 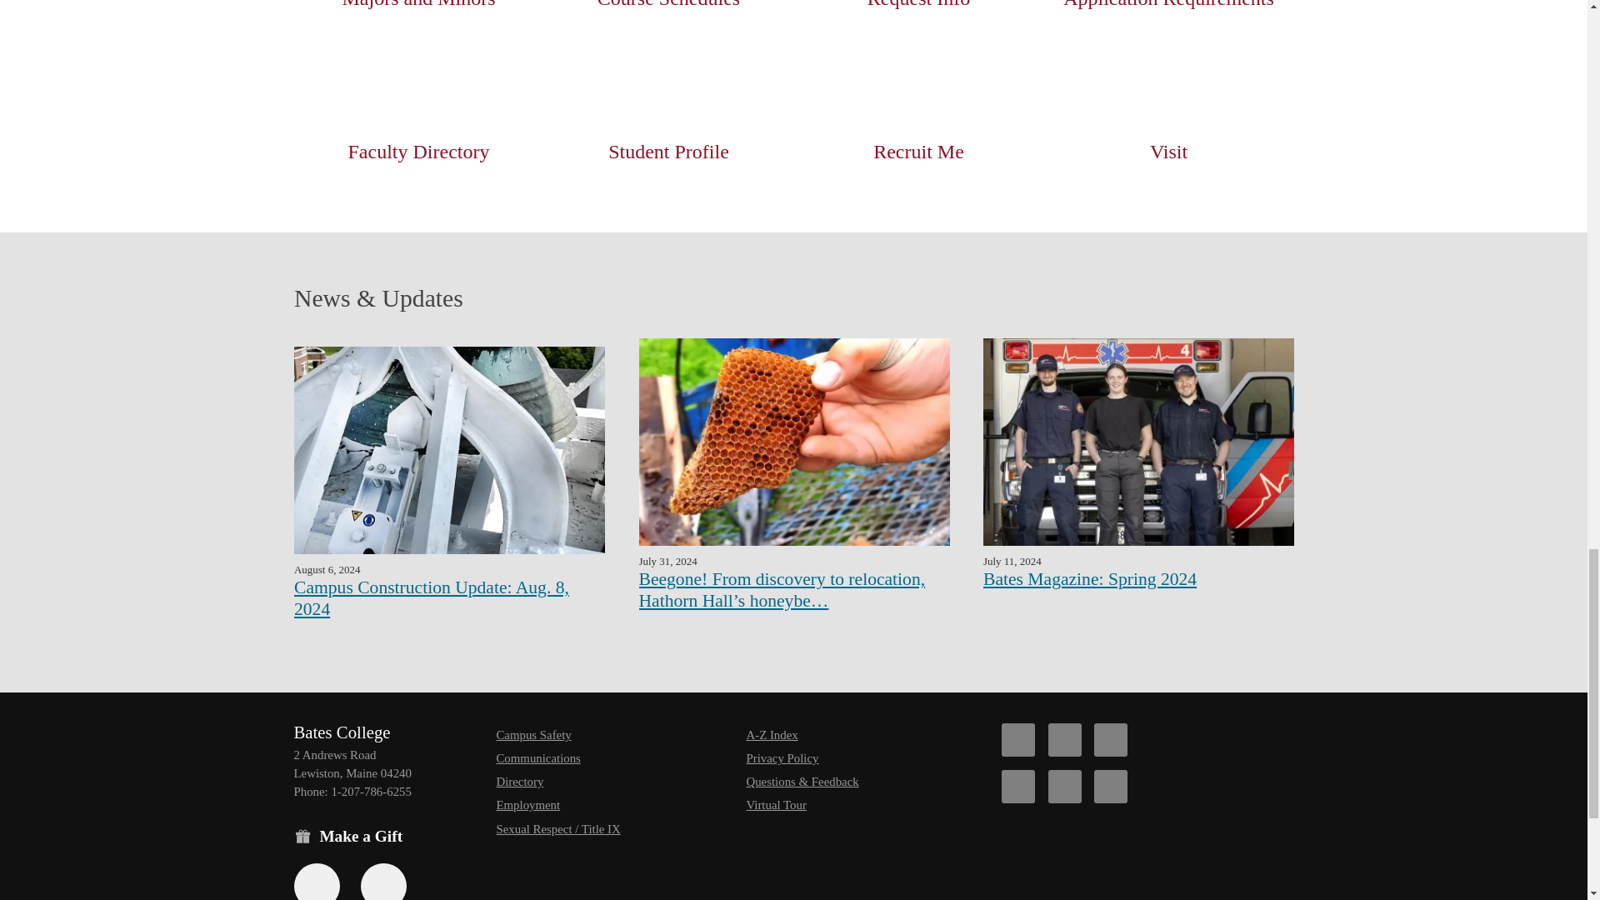 I want to click on Facebook icon, so click(x=1018, y=740).